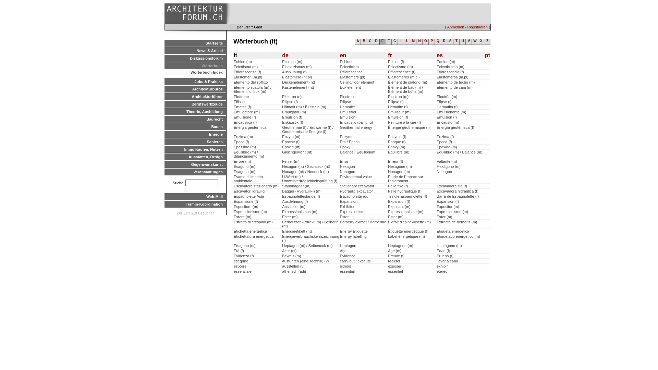 The height and width of the screenshot is (370, 658). What do you see at coordinates (426, 42) in the screenshot?
I see `O` at bounding box center [426, 42].